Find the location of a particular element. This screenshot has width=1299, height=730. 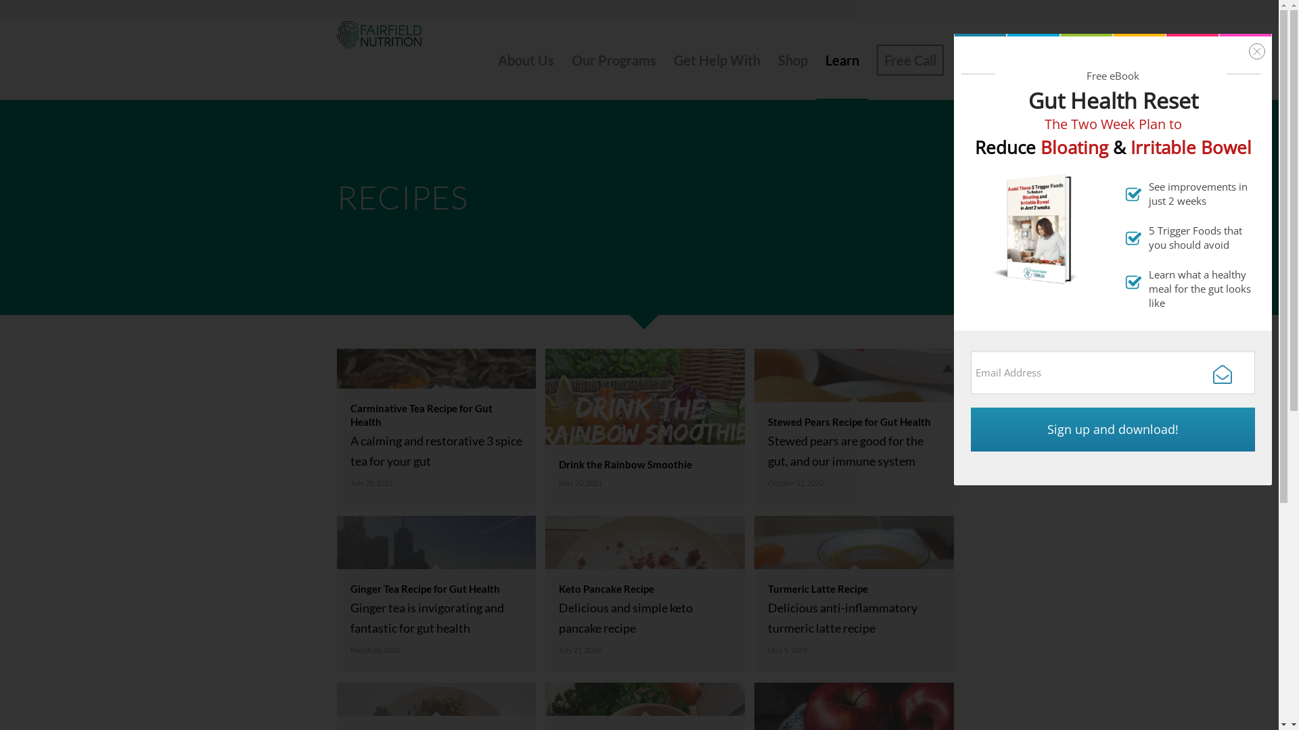

Fenugreek-Tea-Benefits-Side-Effects-And-How-To-Make-It is located at coordinates (436, 427).